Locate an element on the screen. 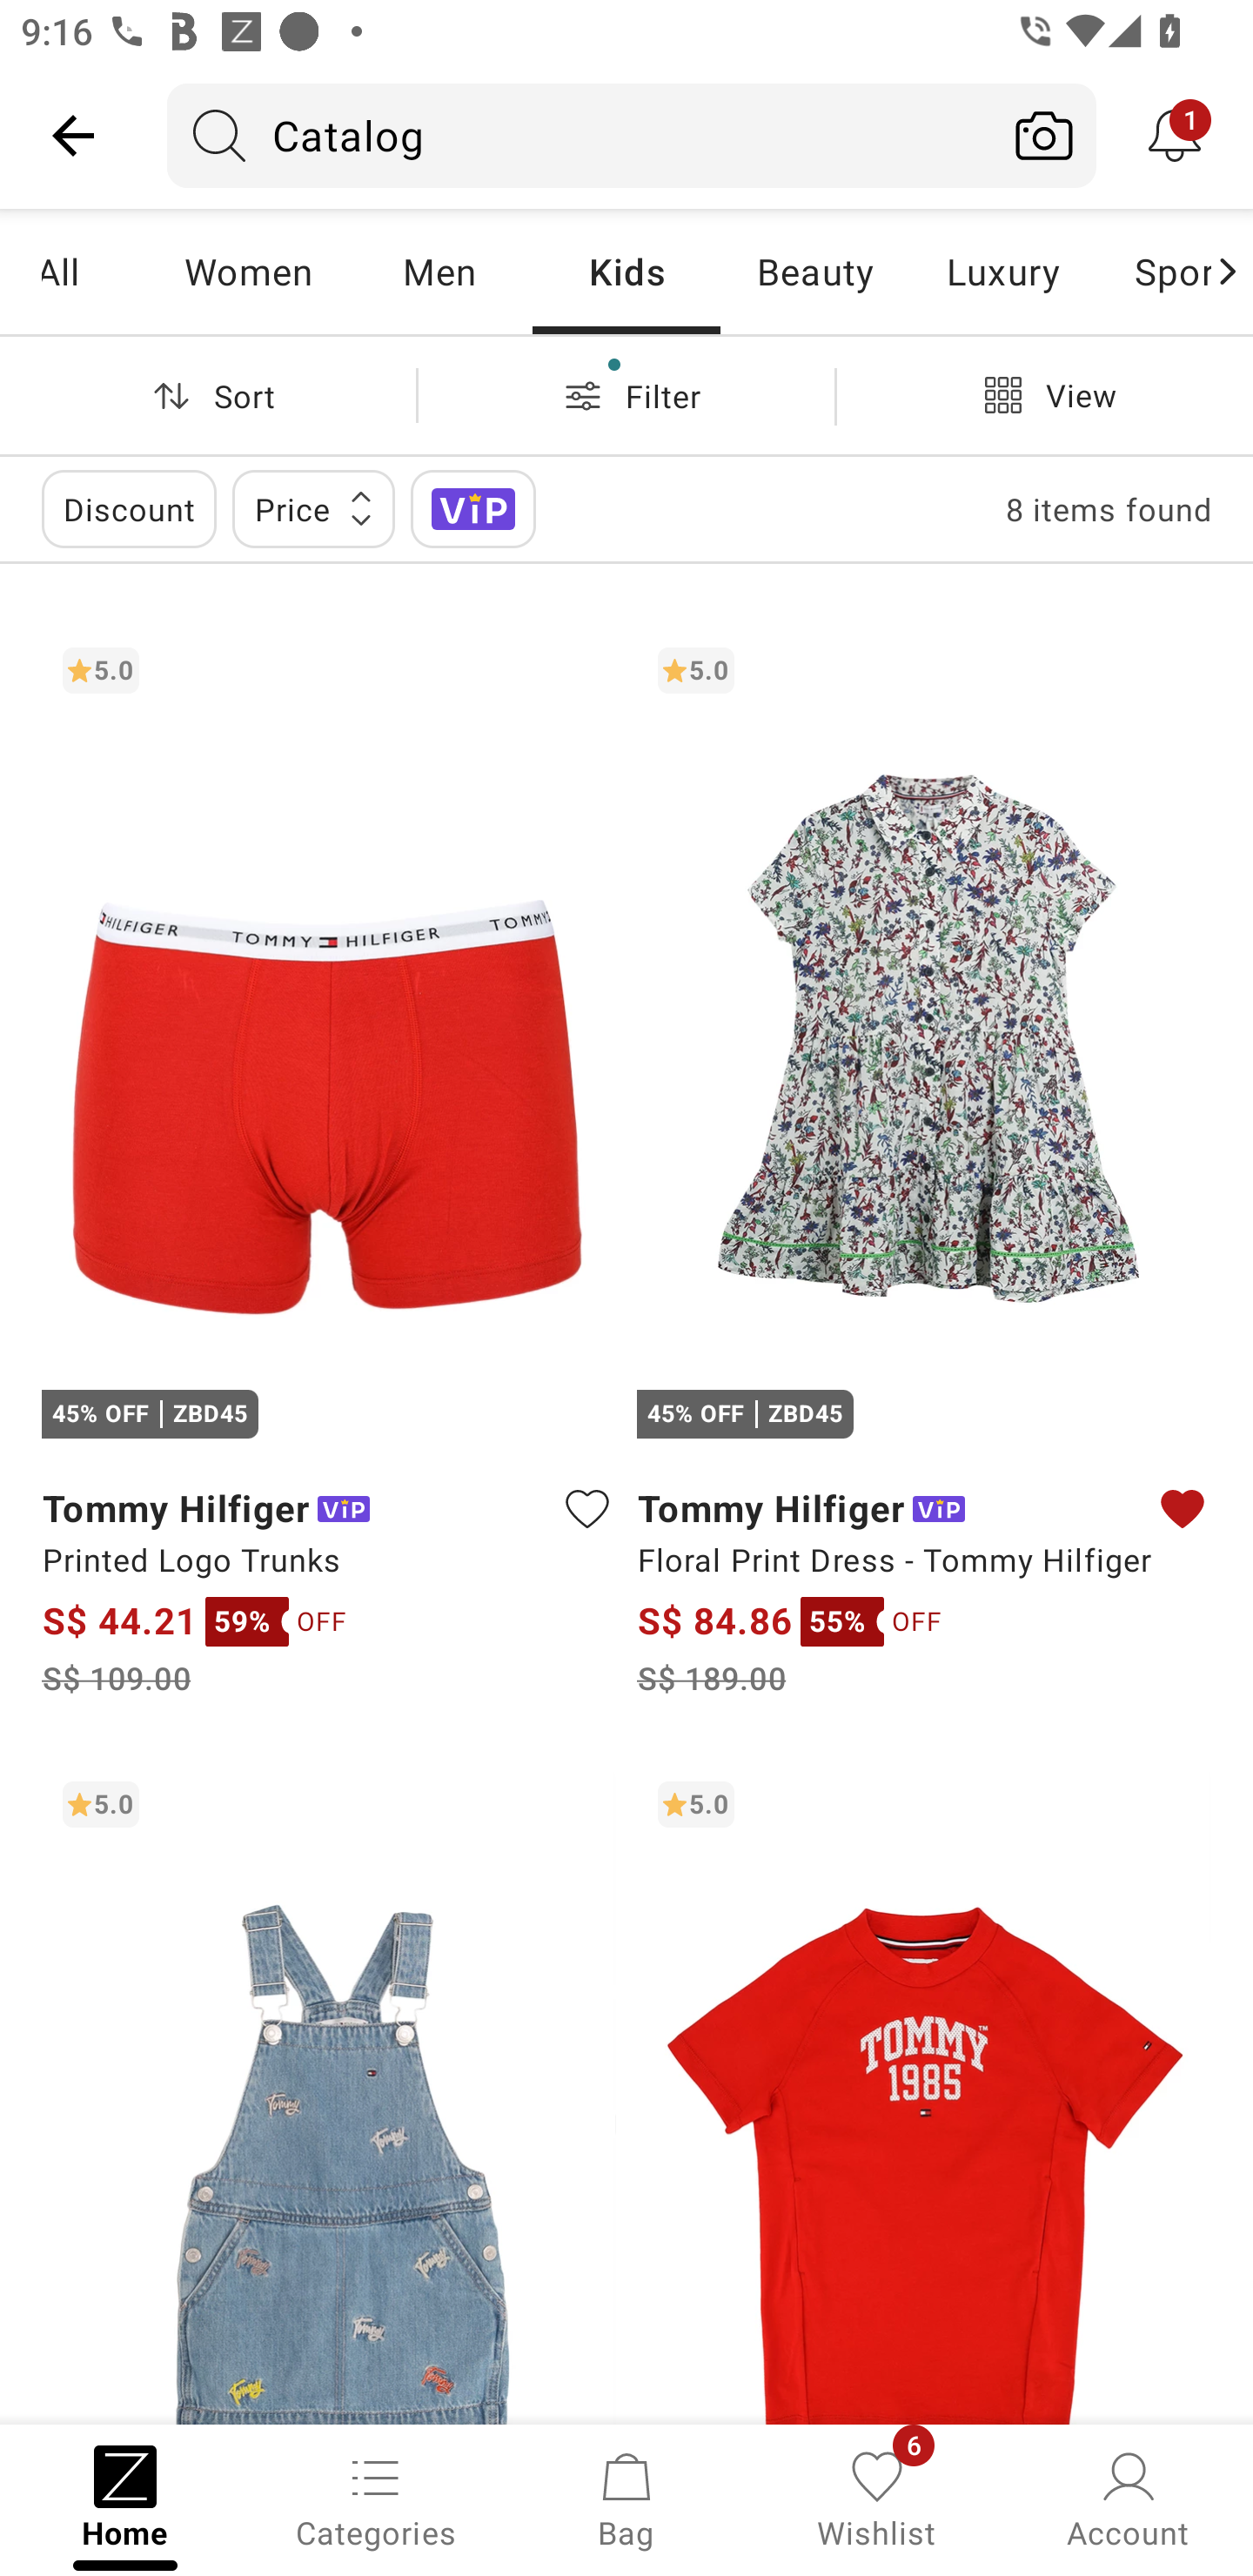 The image size is (1253, 2576). All is located at coordinates (97, 272).